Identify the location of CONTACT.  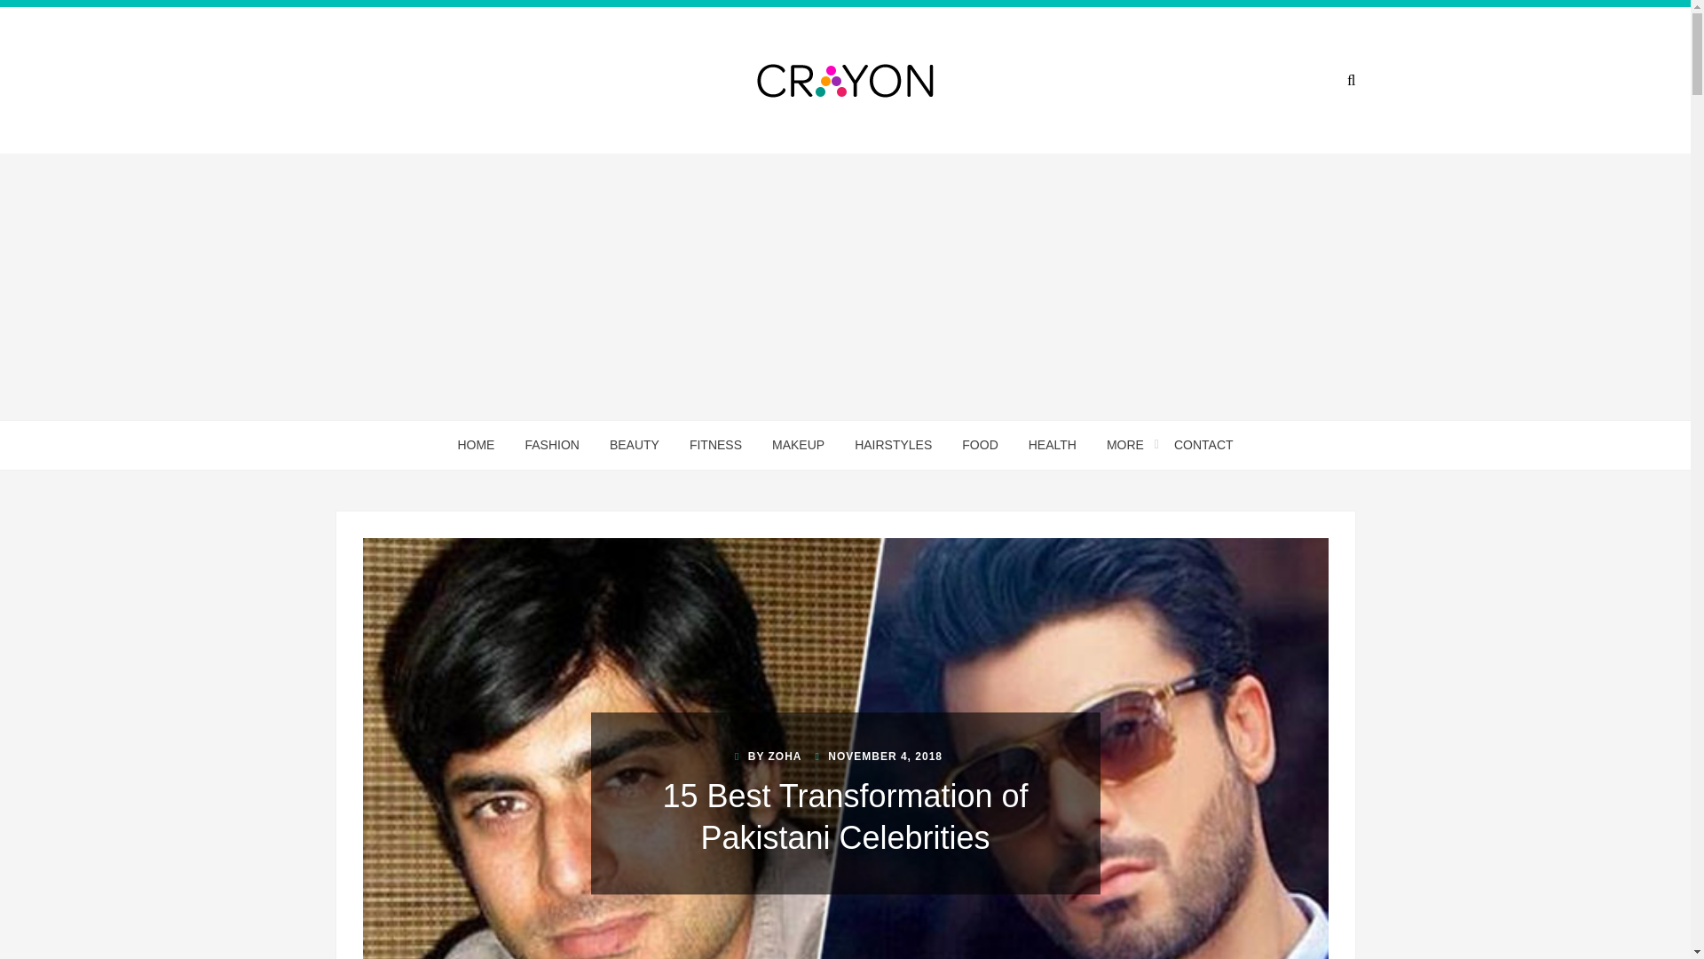
(1203, 446).